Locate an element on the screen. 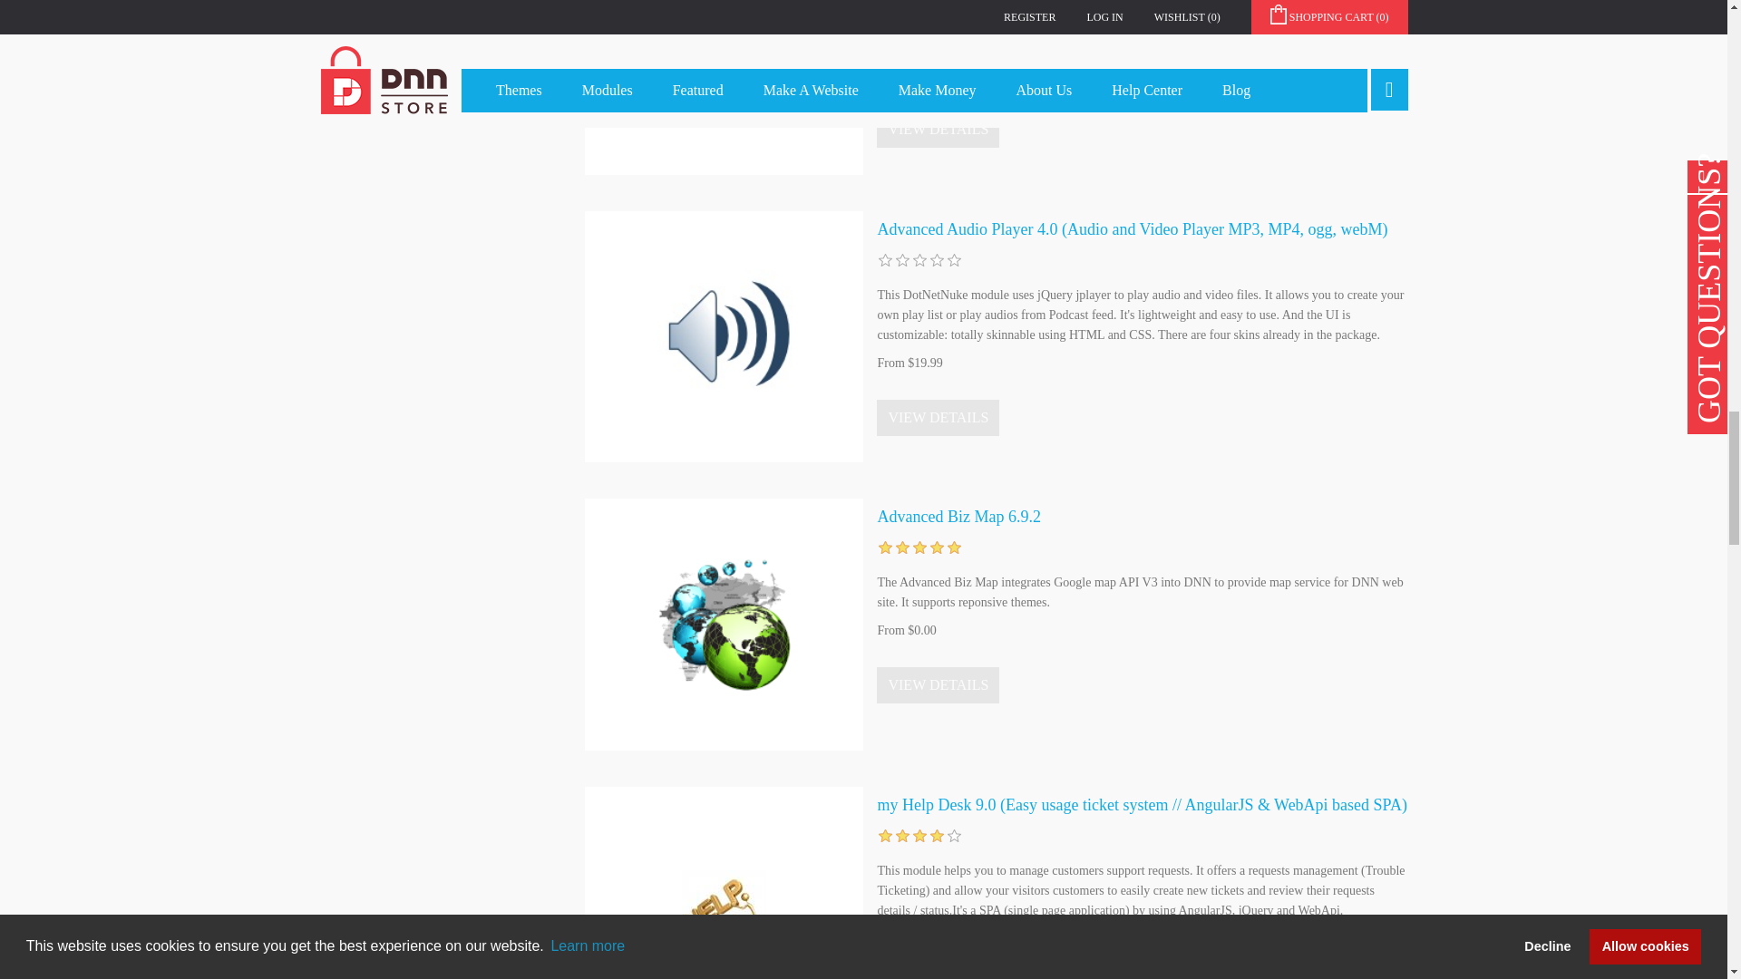 The height and width of the screenshot is (979, 1741). View Details is located at coordinates (938, 977).